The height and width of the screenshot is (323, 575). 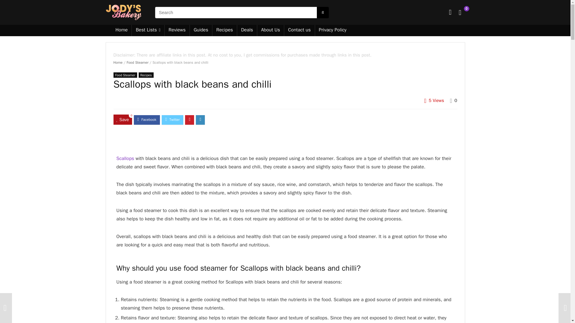 What do you see at coordinates (148, 31) in the screenshot?
I see `Best Lists` at bounding box center [148, 31].